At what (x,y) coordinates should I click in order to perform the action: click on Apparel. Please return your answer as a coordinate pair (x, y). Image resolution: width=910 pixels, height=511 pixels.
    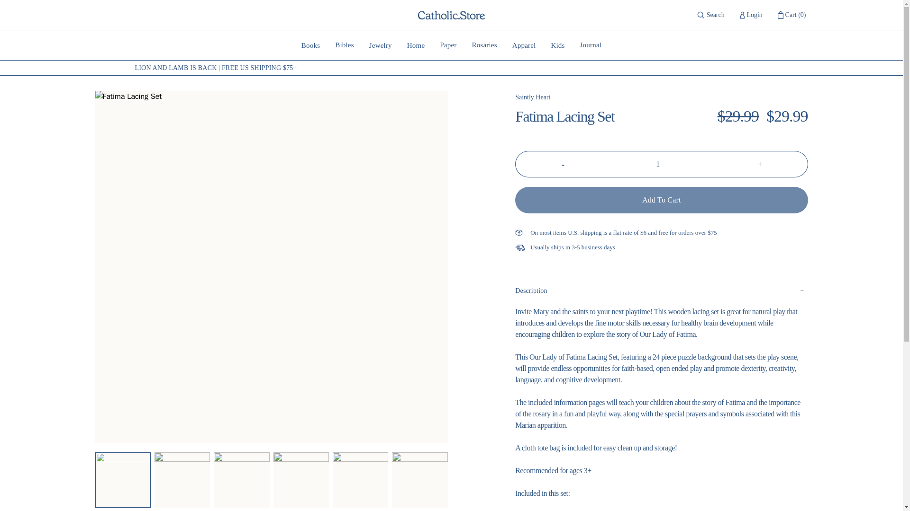
    Looking at the image, I should click on (311, 45).